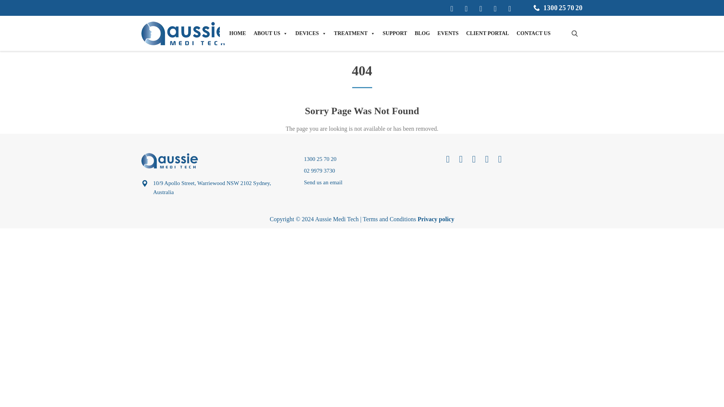 The height and width of the screenshot is (407, 724). What do you see at coordinates (311, 33) in the screenshot?
I see `DEVICES` at bounding box center [311, 33].